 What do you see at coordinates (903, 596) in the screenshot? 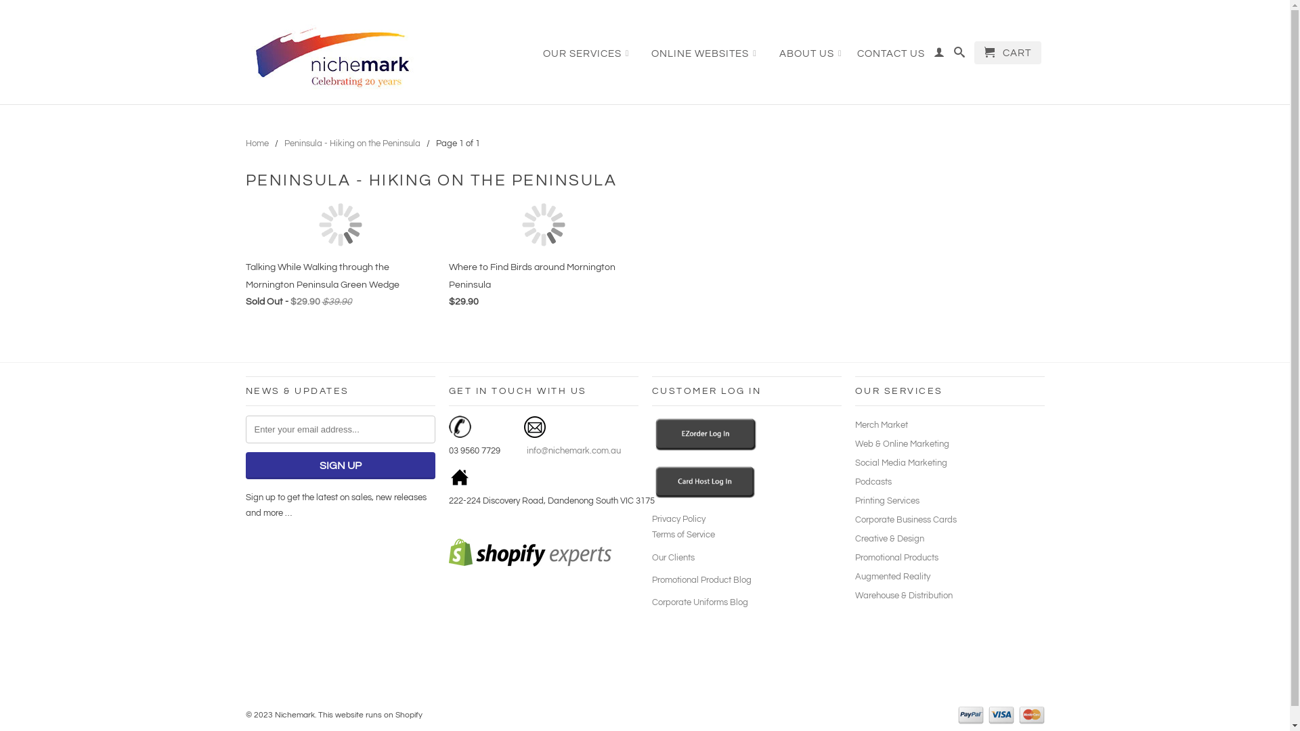
I see `Warehouse & Distribution` at bounding box center [903, 596].